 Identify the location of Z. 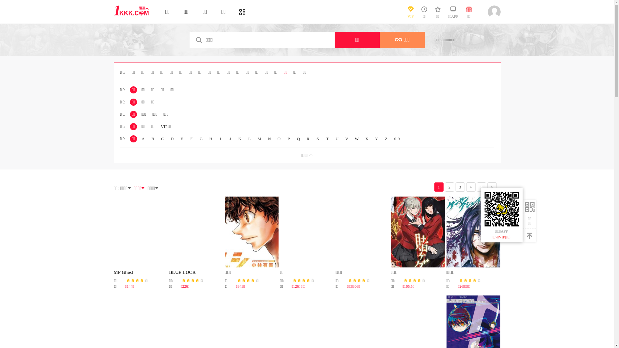
(386, 139).